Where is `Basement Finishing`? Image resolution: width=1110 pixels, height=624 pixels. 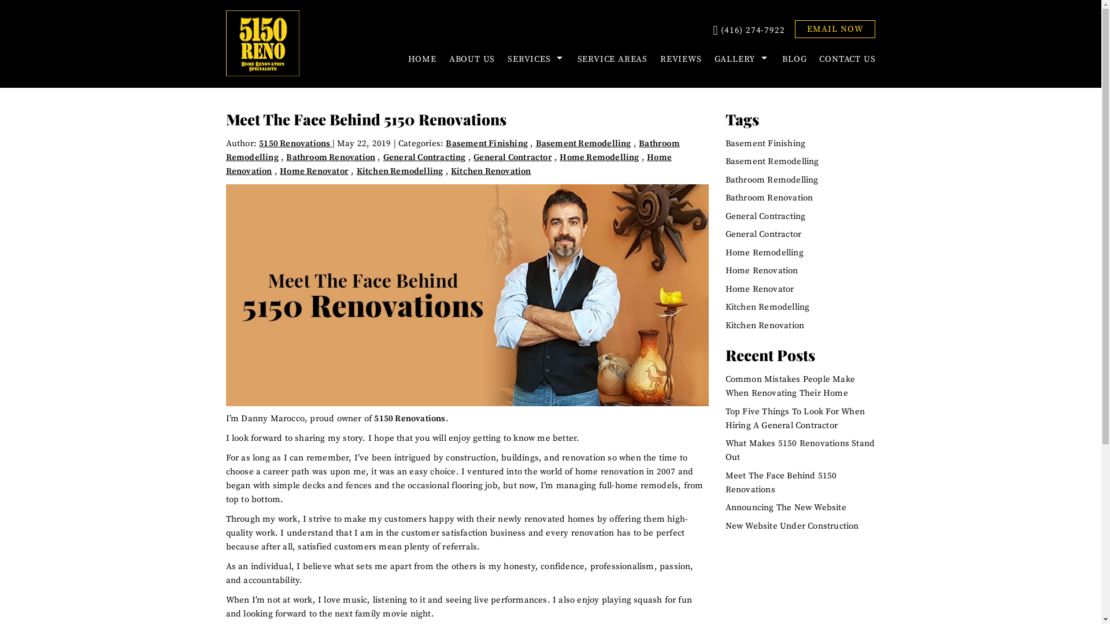
Basement Finishing is located at coordinates (487, 143).